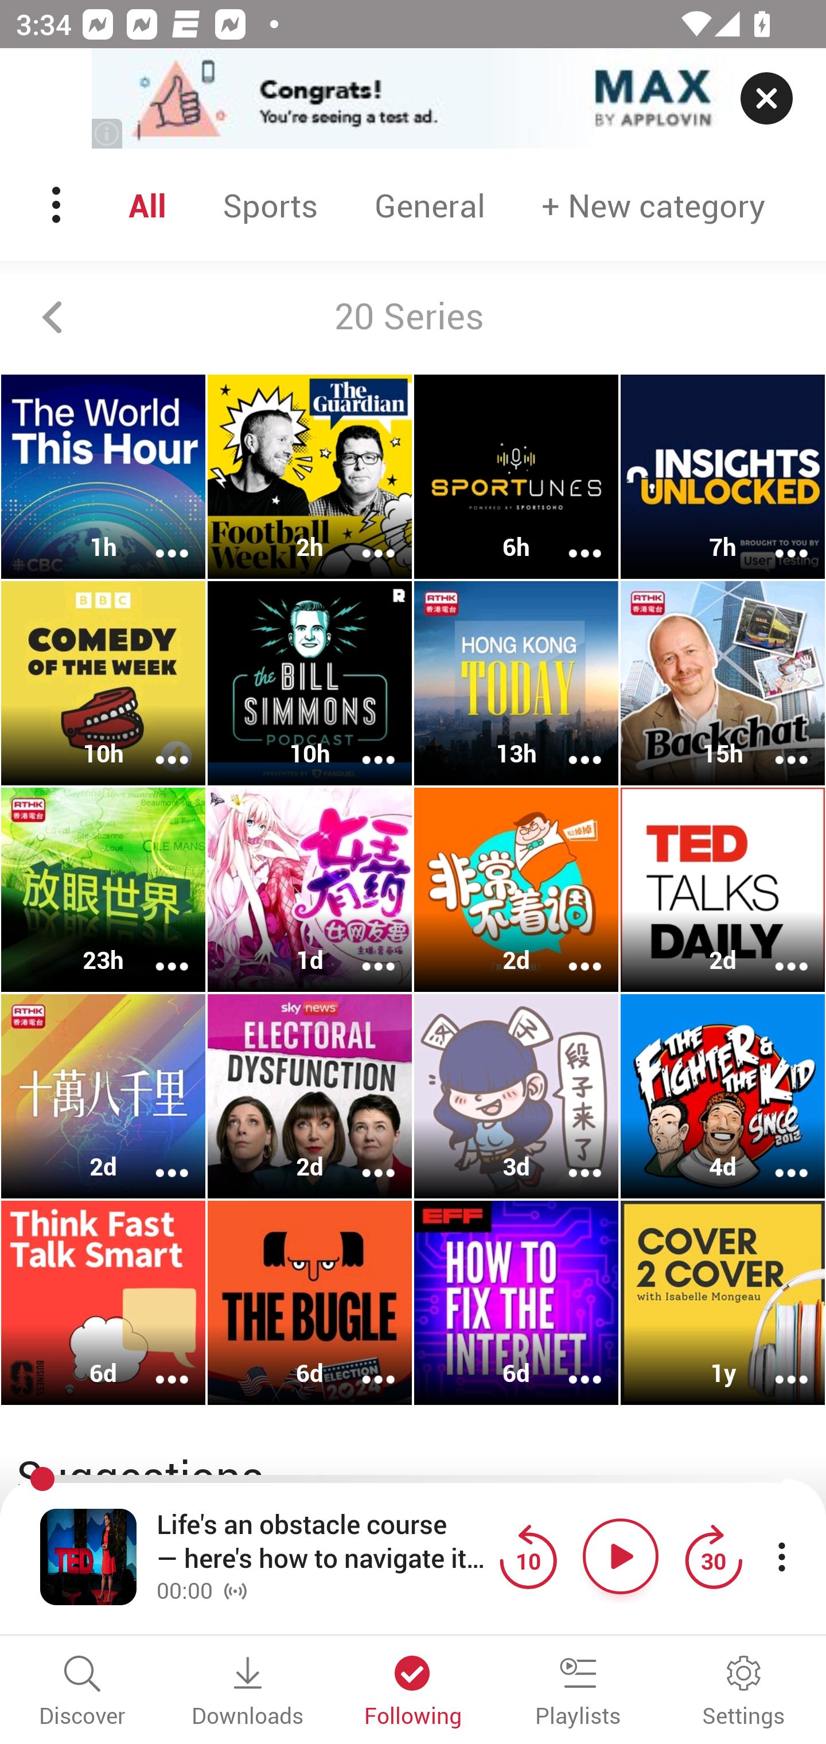  I want to click on 放眼世界 23h More options More options, so click(103, 889).